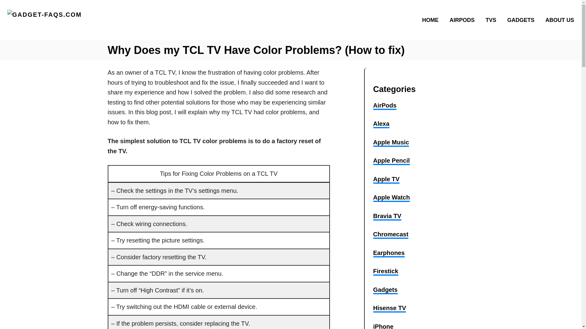 This screenshot has height=329, width=586. What do you see at coordinates (381, 124) in the screenshot?
I see `Alexa` at bounding box center [381, 124].